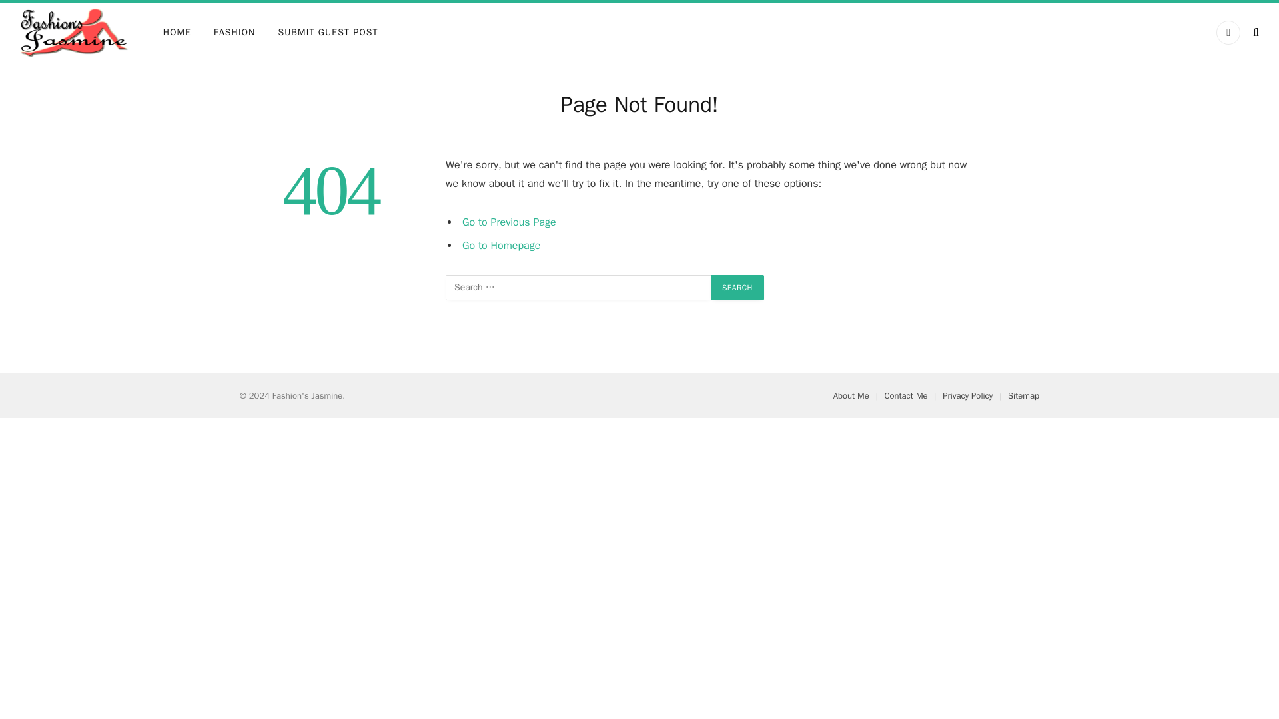 This screenshot has height=719, width=1279. What do you see at coordinates (234, 32) in the screenshot?
I see `FASHION` at bounding box center [234, 32].